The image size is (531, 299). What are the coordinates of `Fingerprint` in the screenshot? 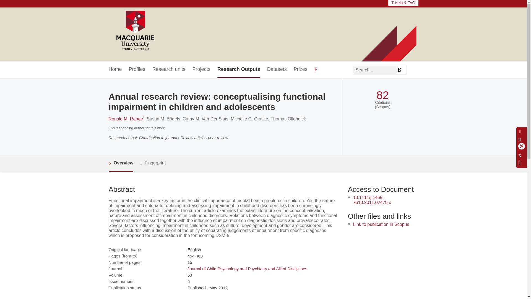 It's located at (153, 163).